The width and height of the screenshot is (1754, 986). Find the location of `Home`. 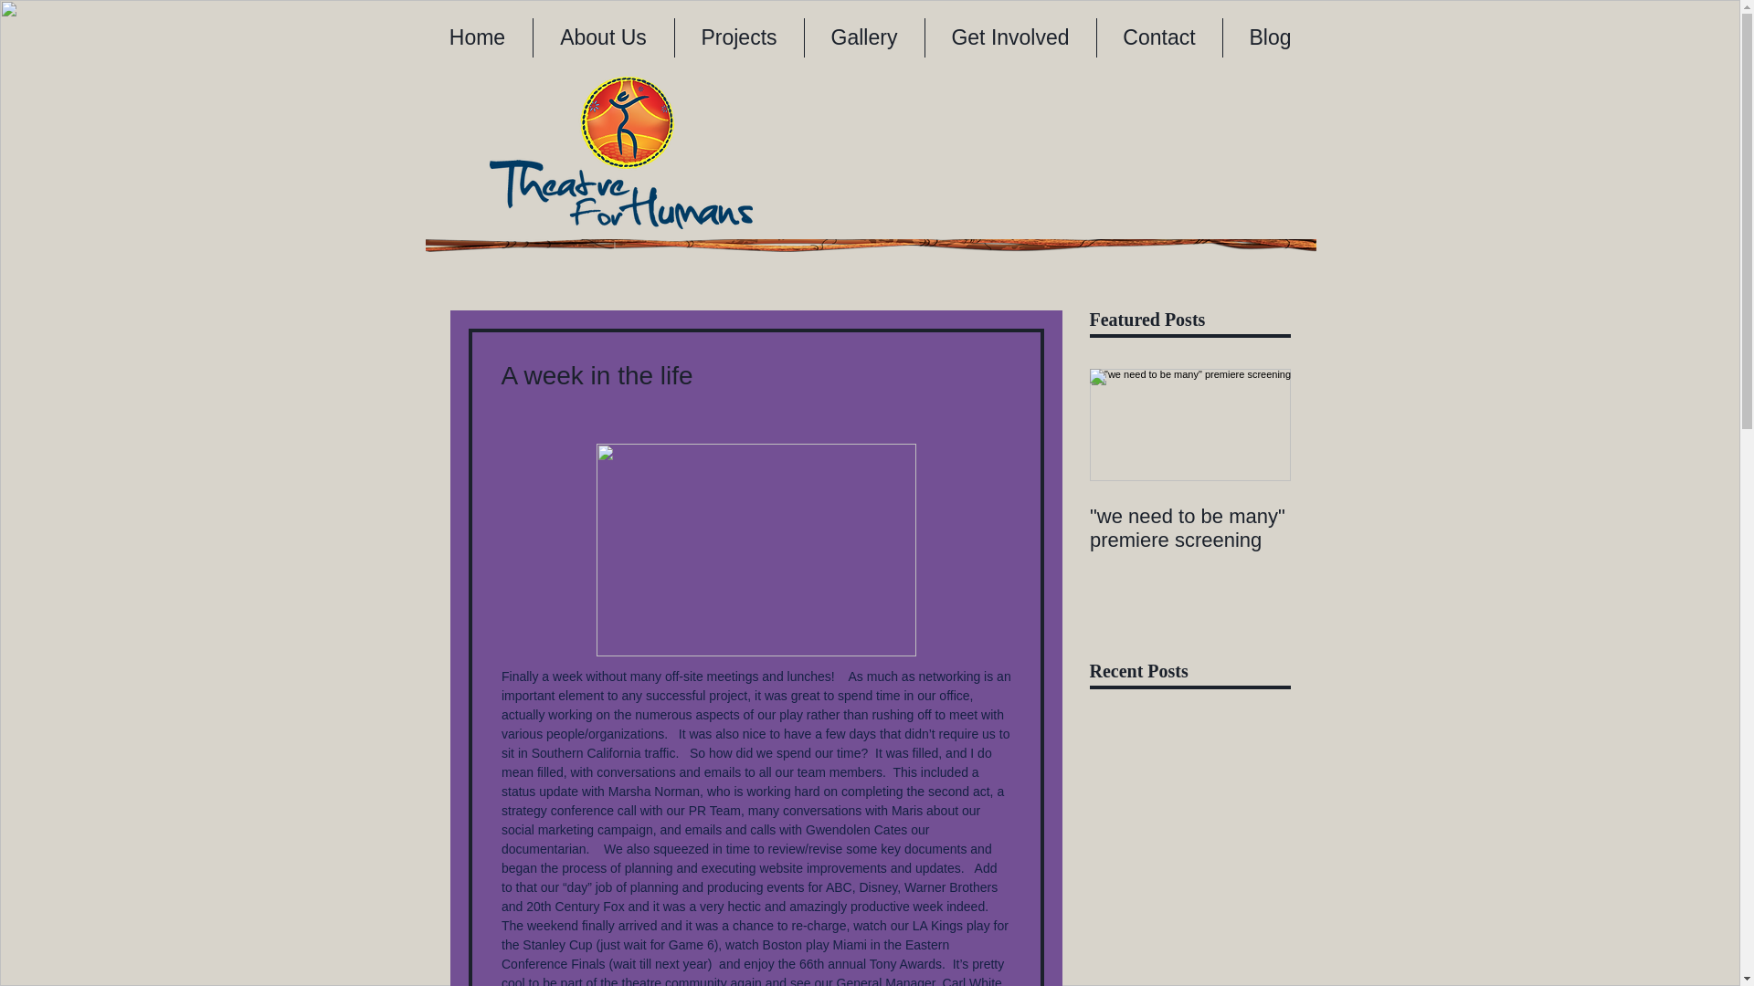

Home is located at coordinates (477, 37).